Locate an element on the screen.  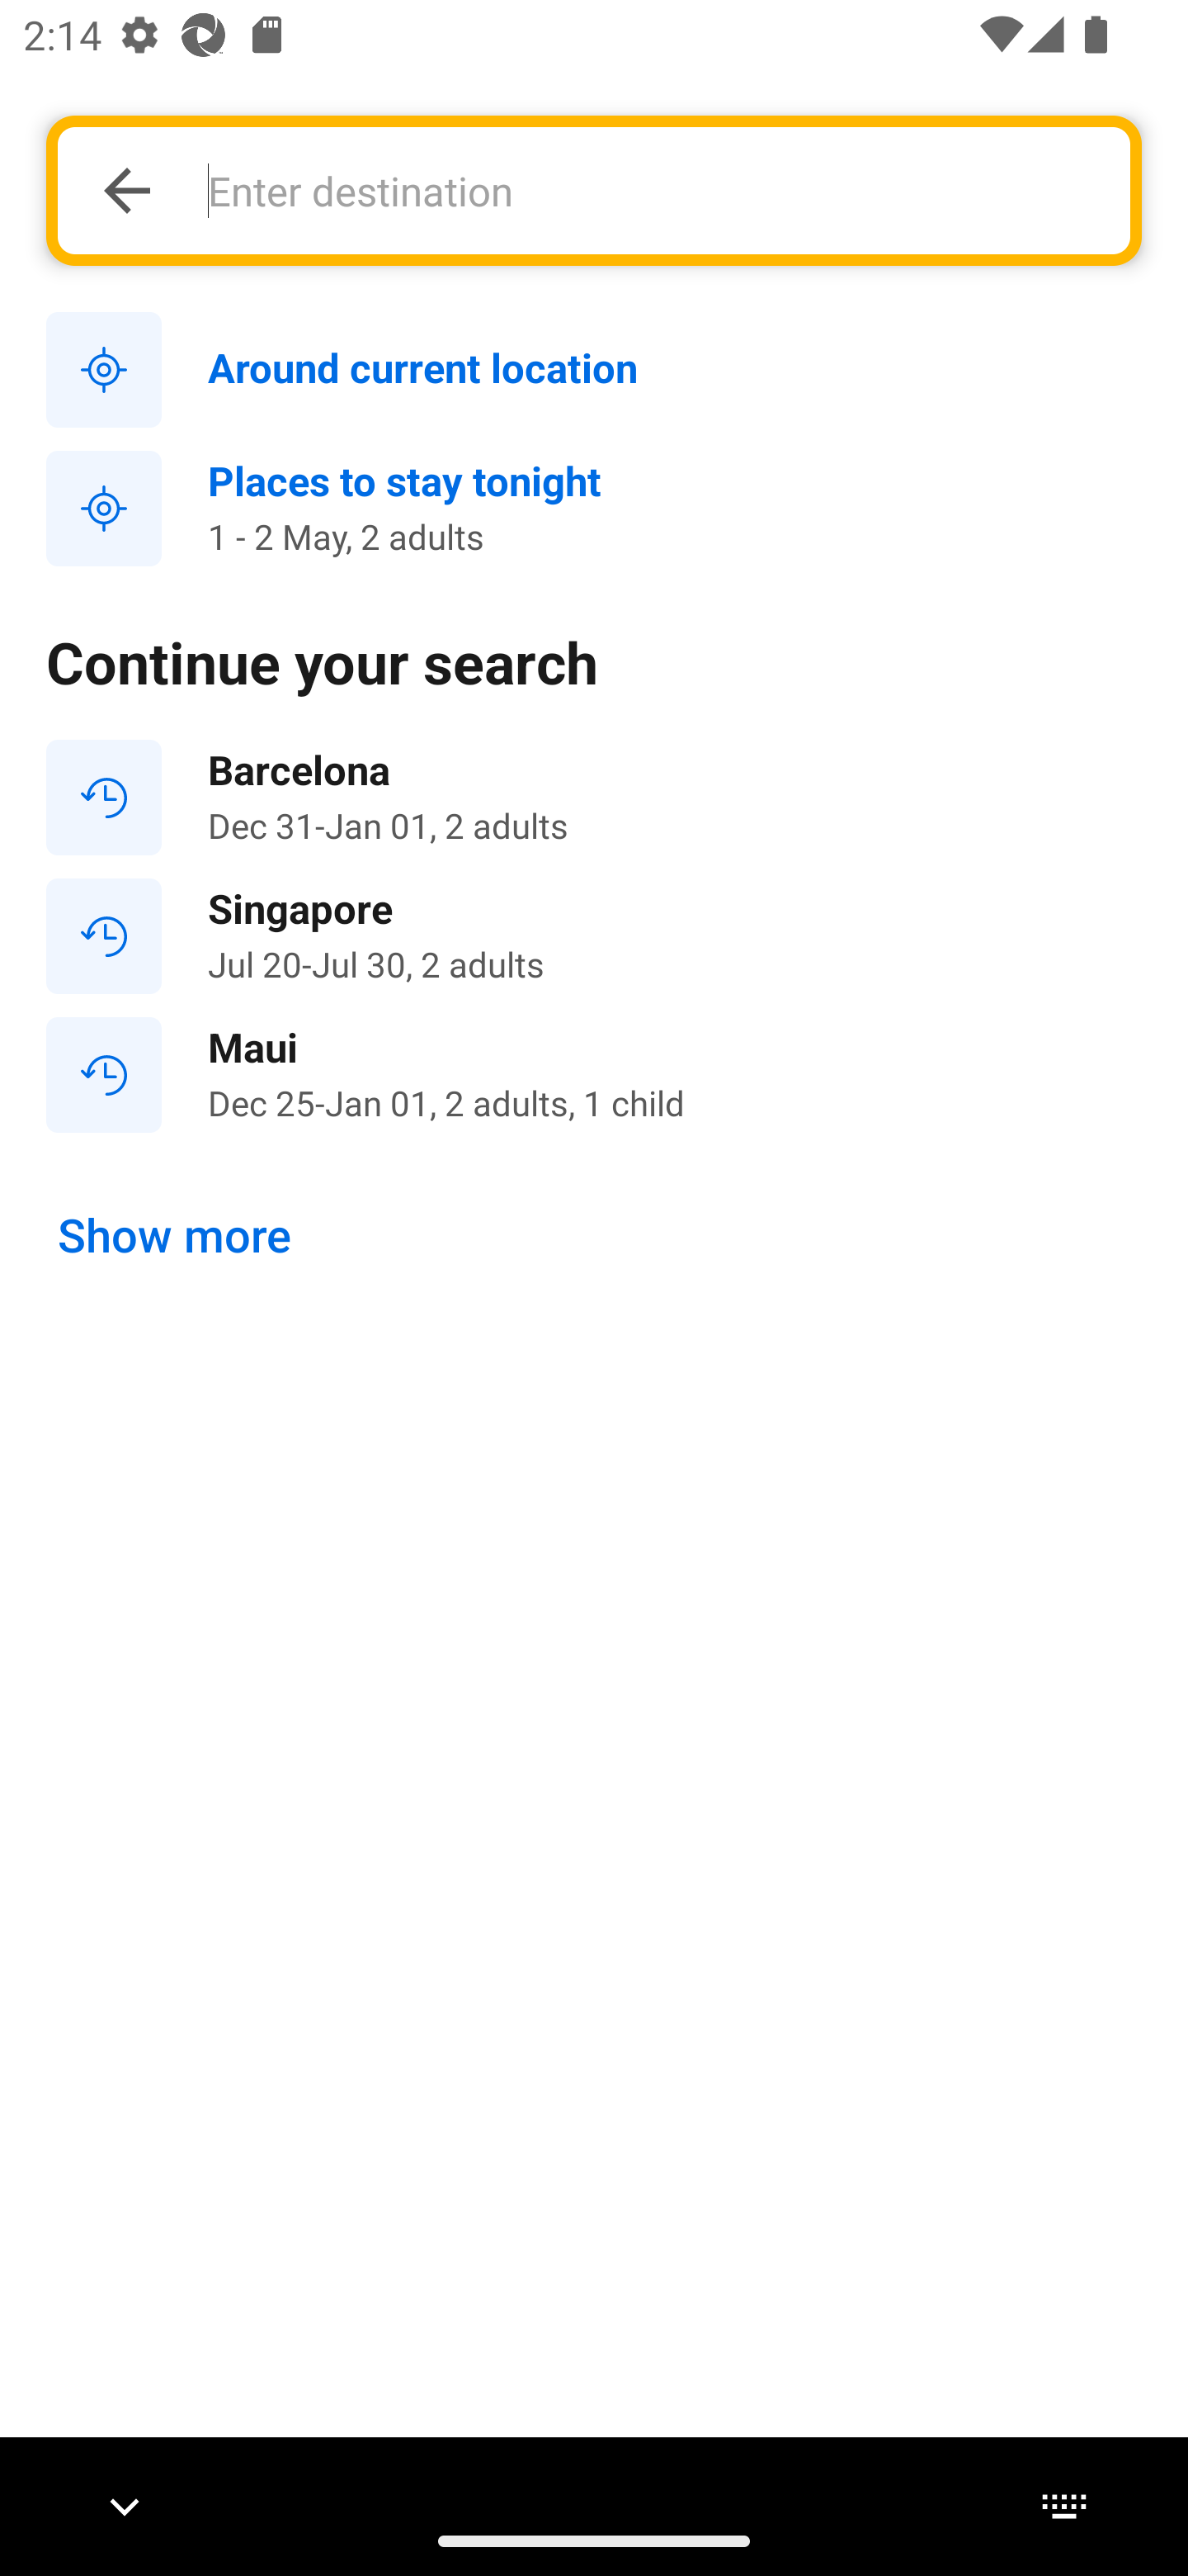
Barcelona Dec 31-Jan 01, 2 adults  is located at coordinates (594, 798).